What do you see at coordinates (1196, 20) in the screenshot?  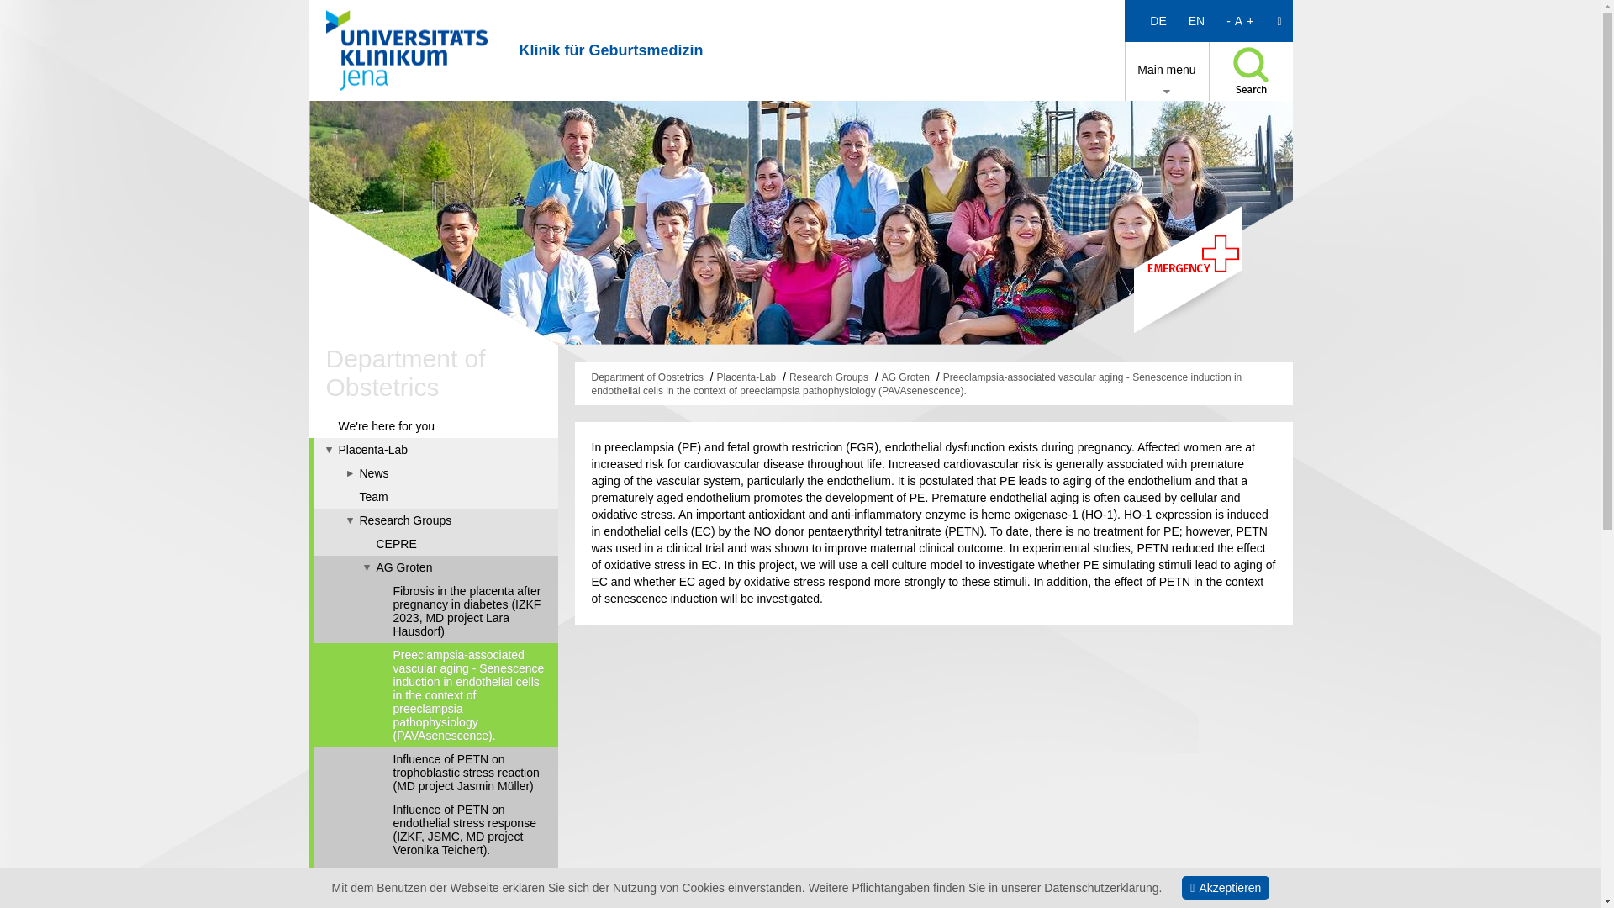 I see `EN` at bounding box center [1196, 20].